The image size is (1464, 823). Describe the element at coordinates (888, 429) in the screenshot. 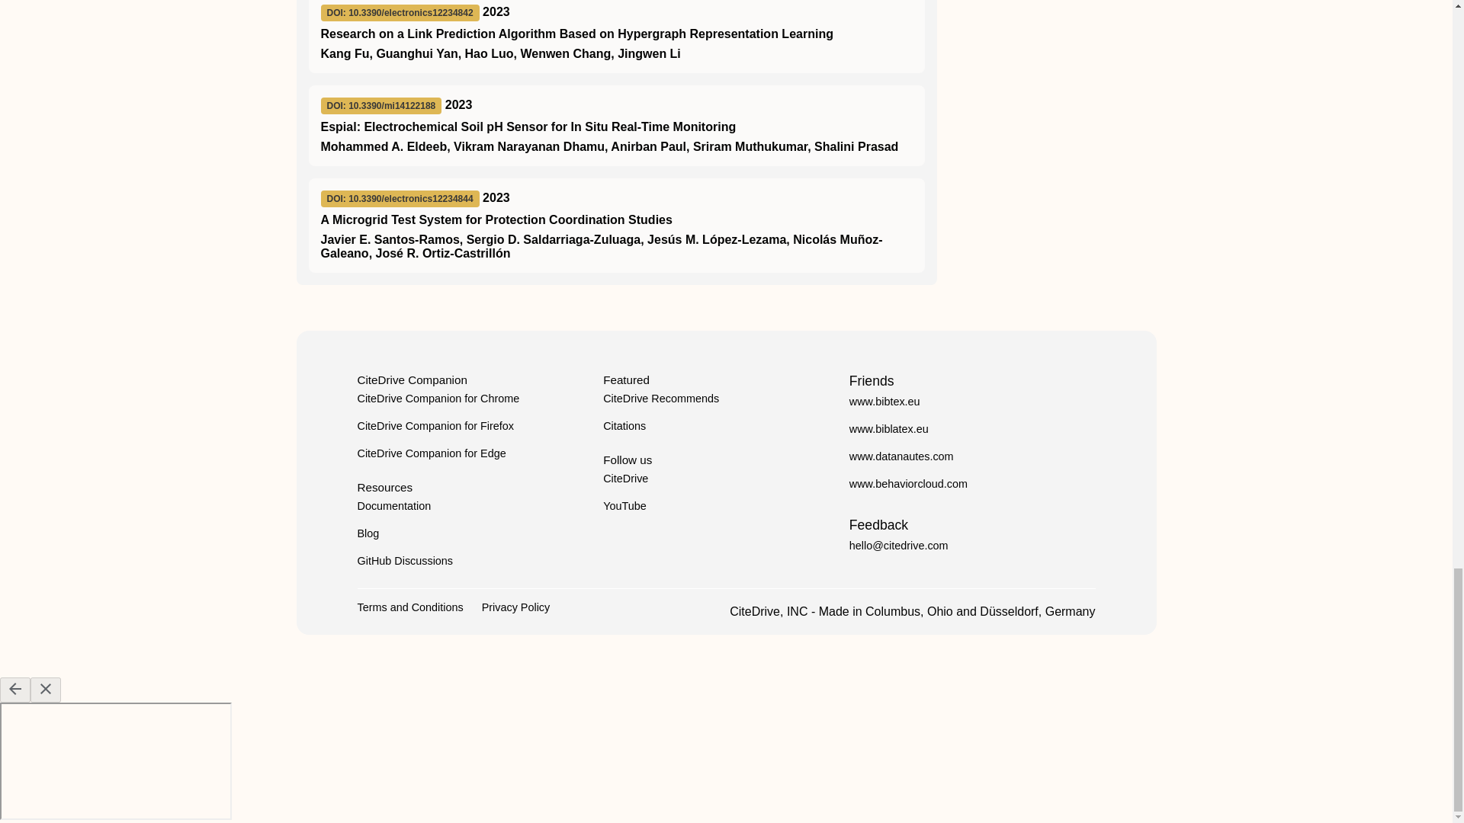

I see `www.biblatex.eu` at that location.